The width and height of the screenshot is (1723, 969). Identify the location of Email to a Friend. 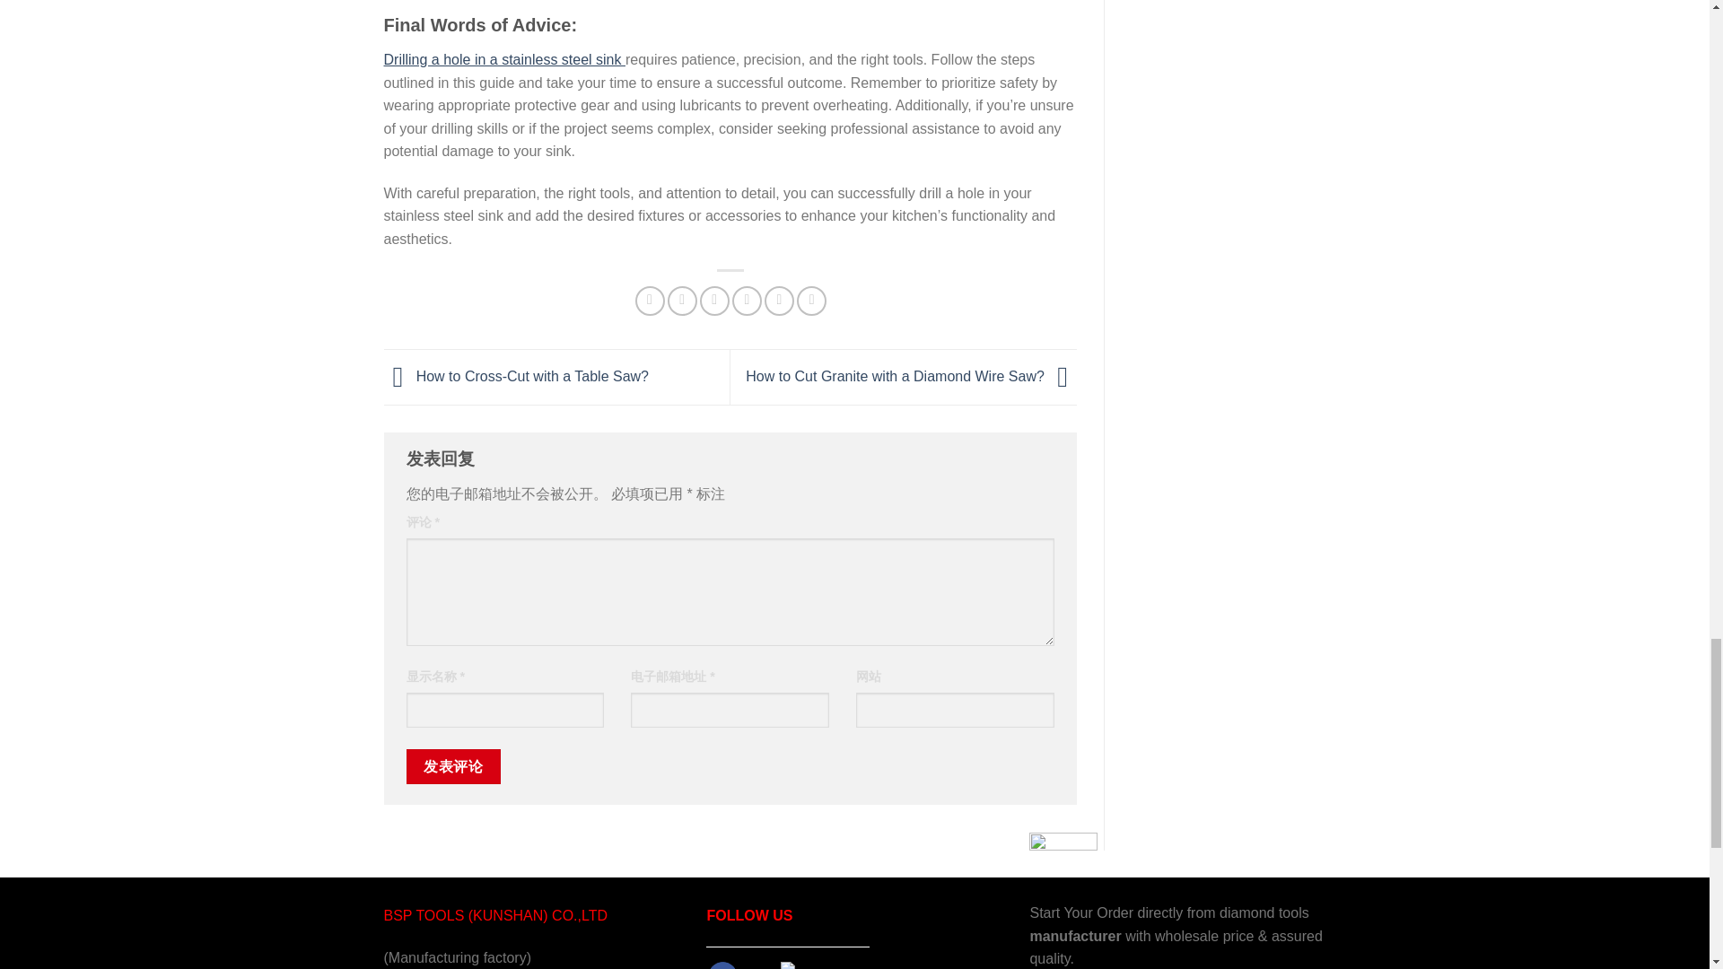
(714, 301).